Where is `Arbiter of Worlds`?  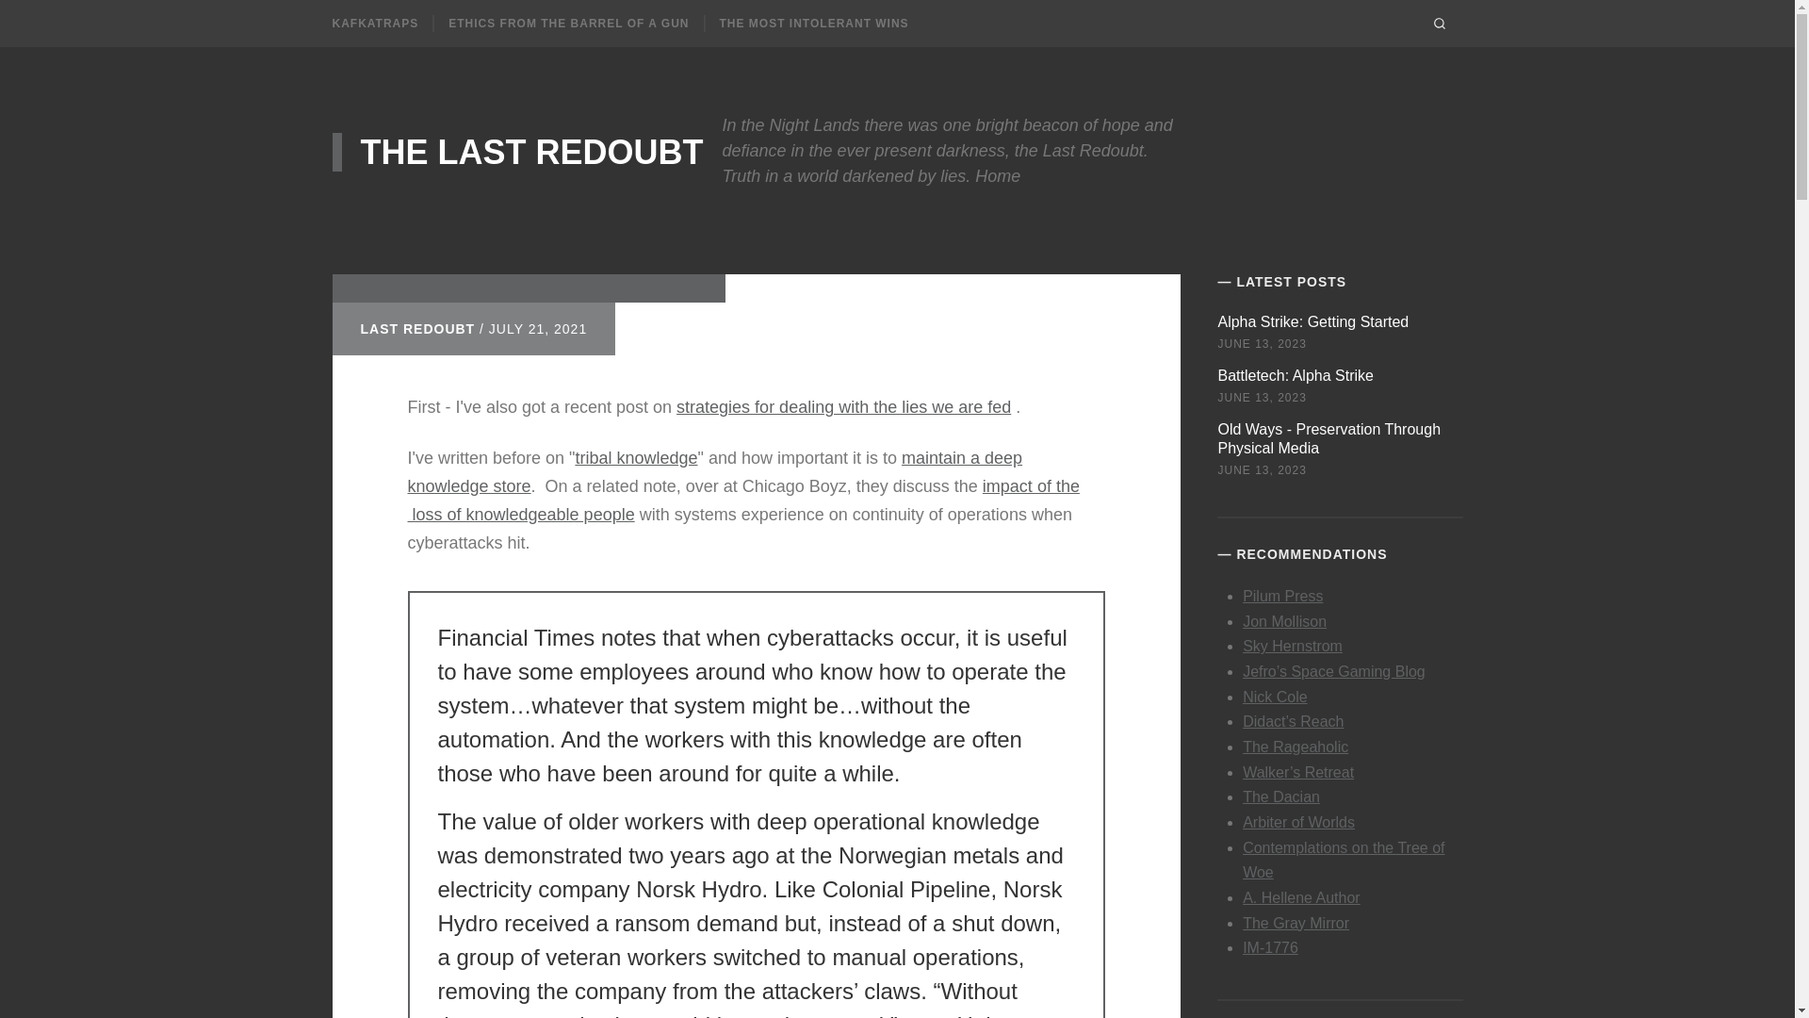 Arbiter of Worlds is located at coordinates (1298, 822).